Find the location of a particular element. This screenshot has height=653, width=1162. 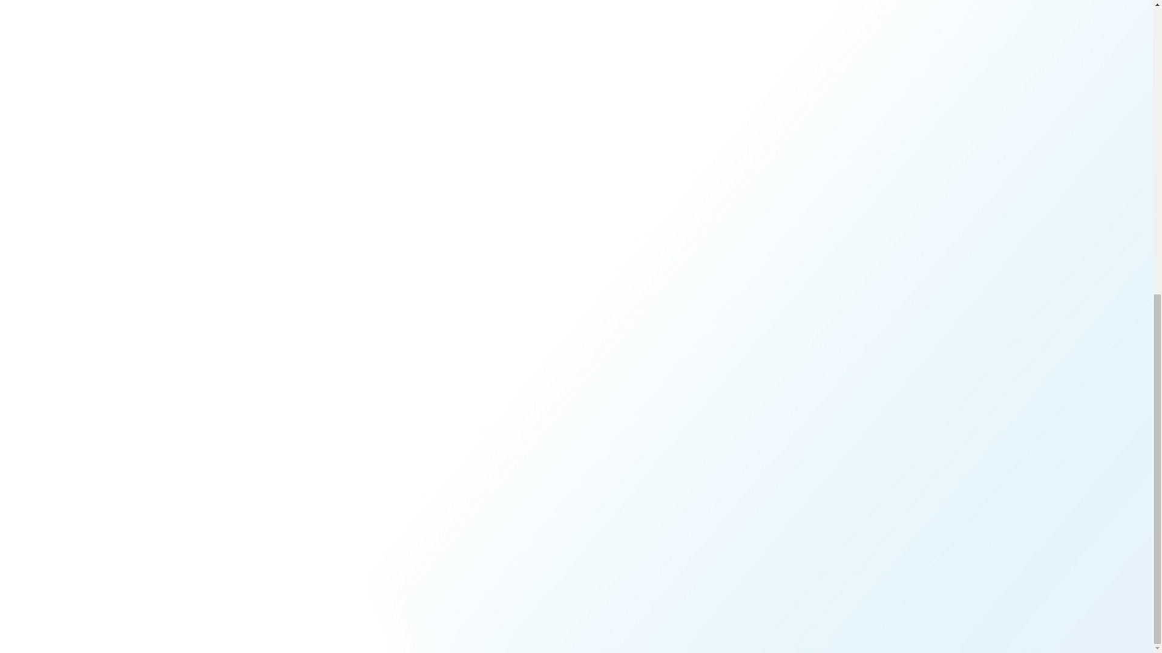

Videos is located at coordinates (680, 415).